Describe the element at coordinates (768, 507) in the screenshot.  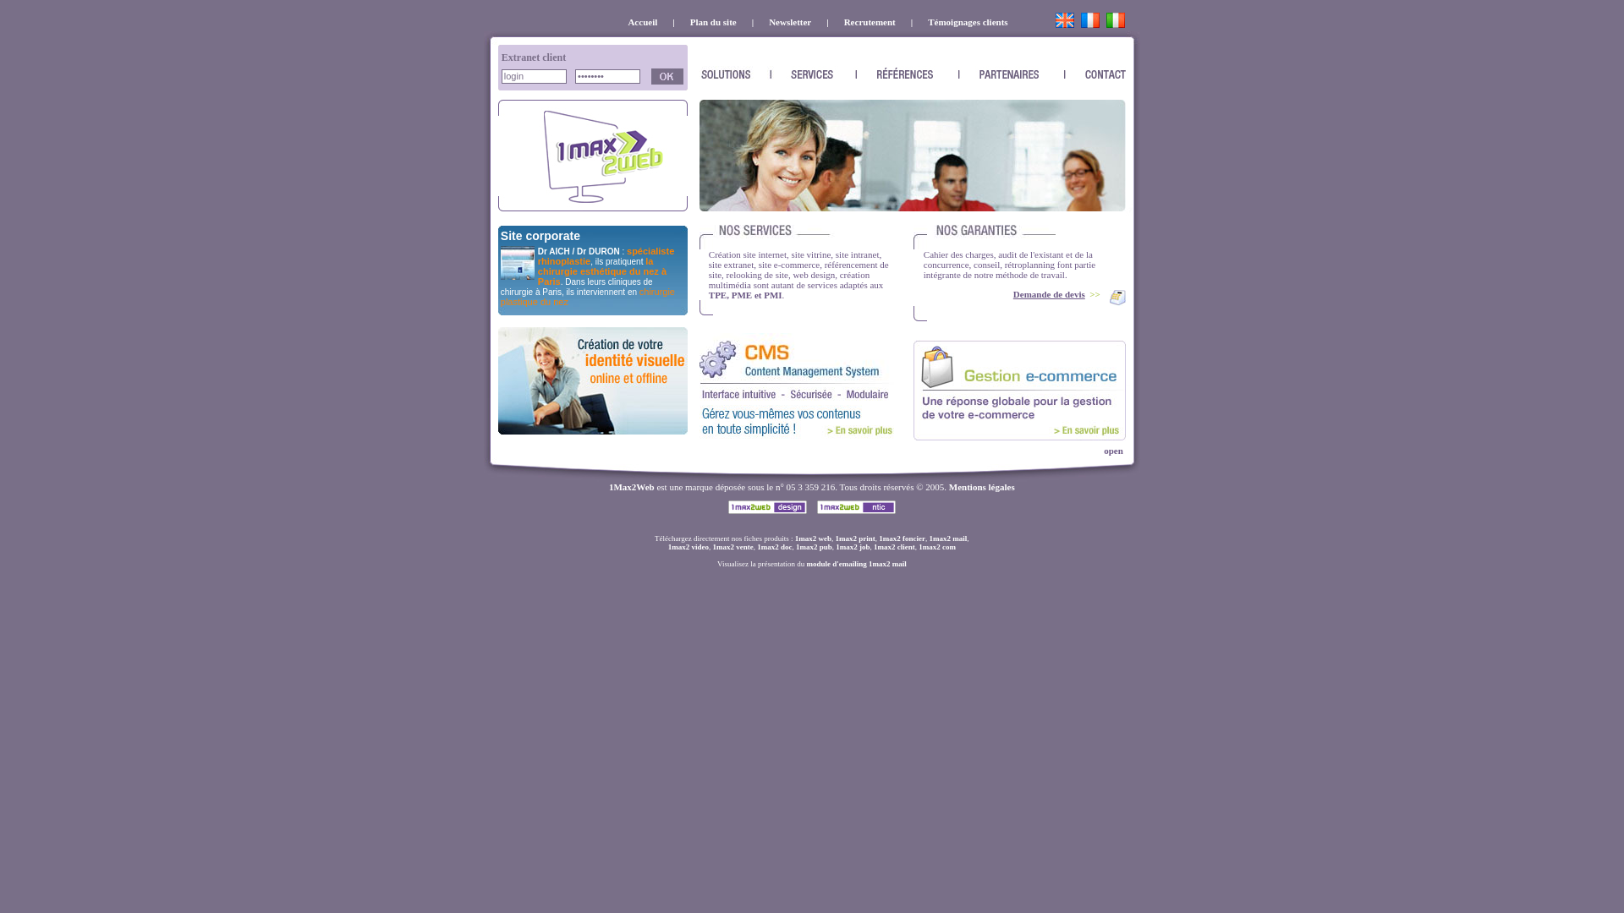
I see `Contact technique` at that location.